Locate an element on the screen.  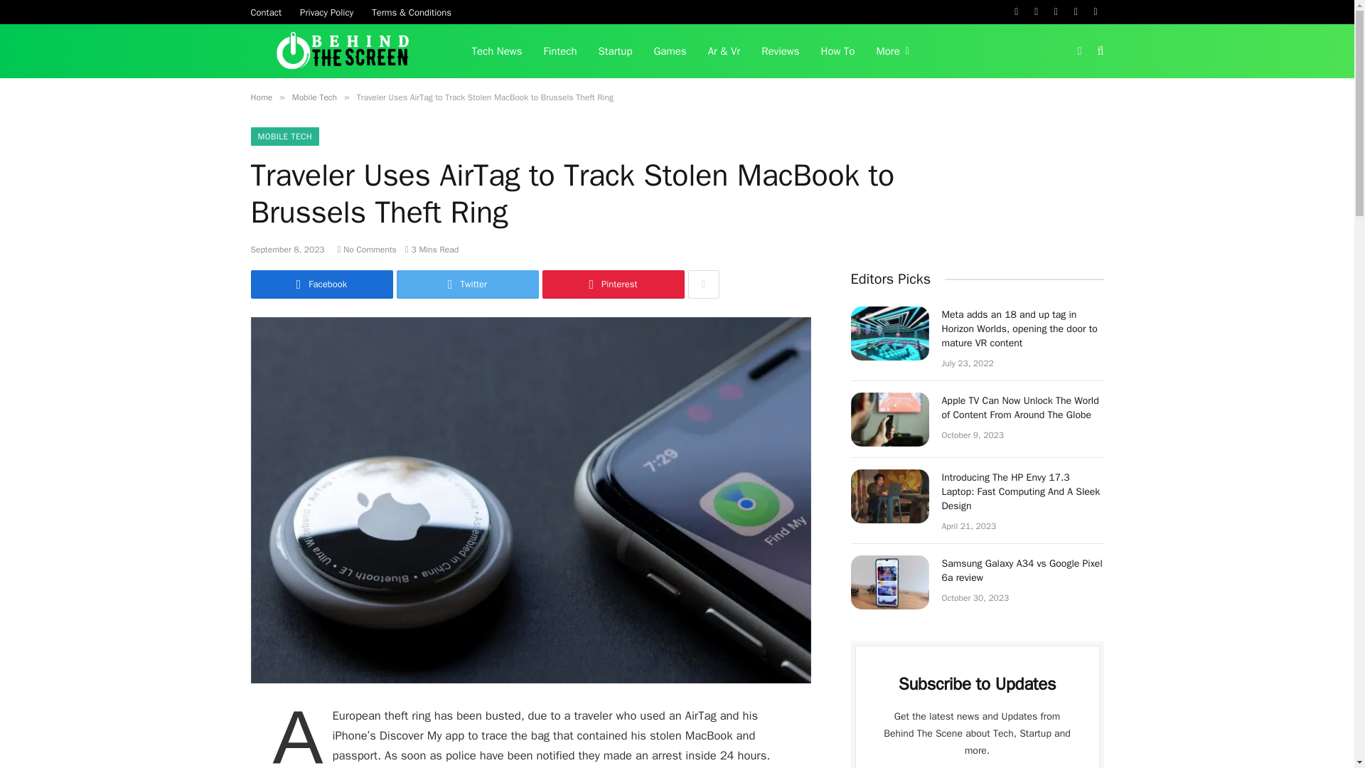
Share on Facebook is located at coordinates (321, 284).